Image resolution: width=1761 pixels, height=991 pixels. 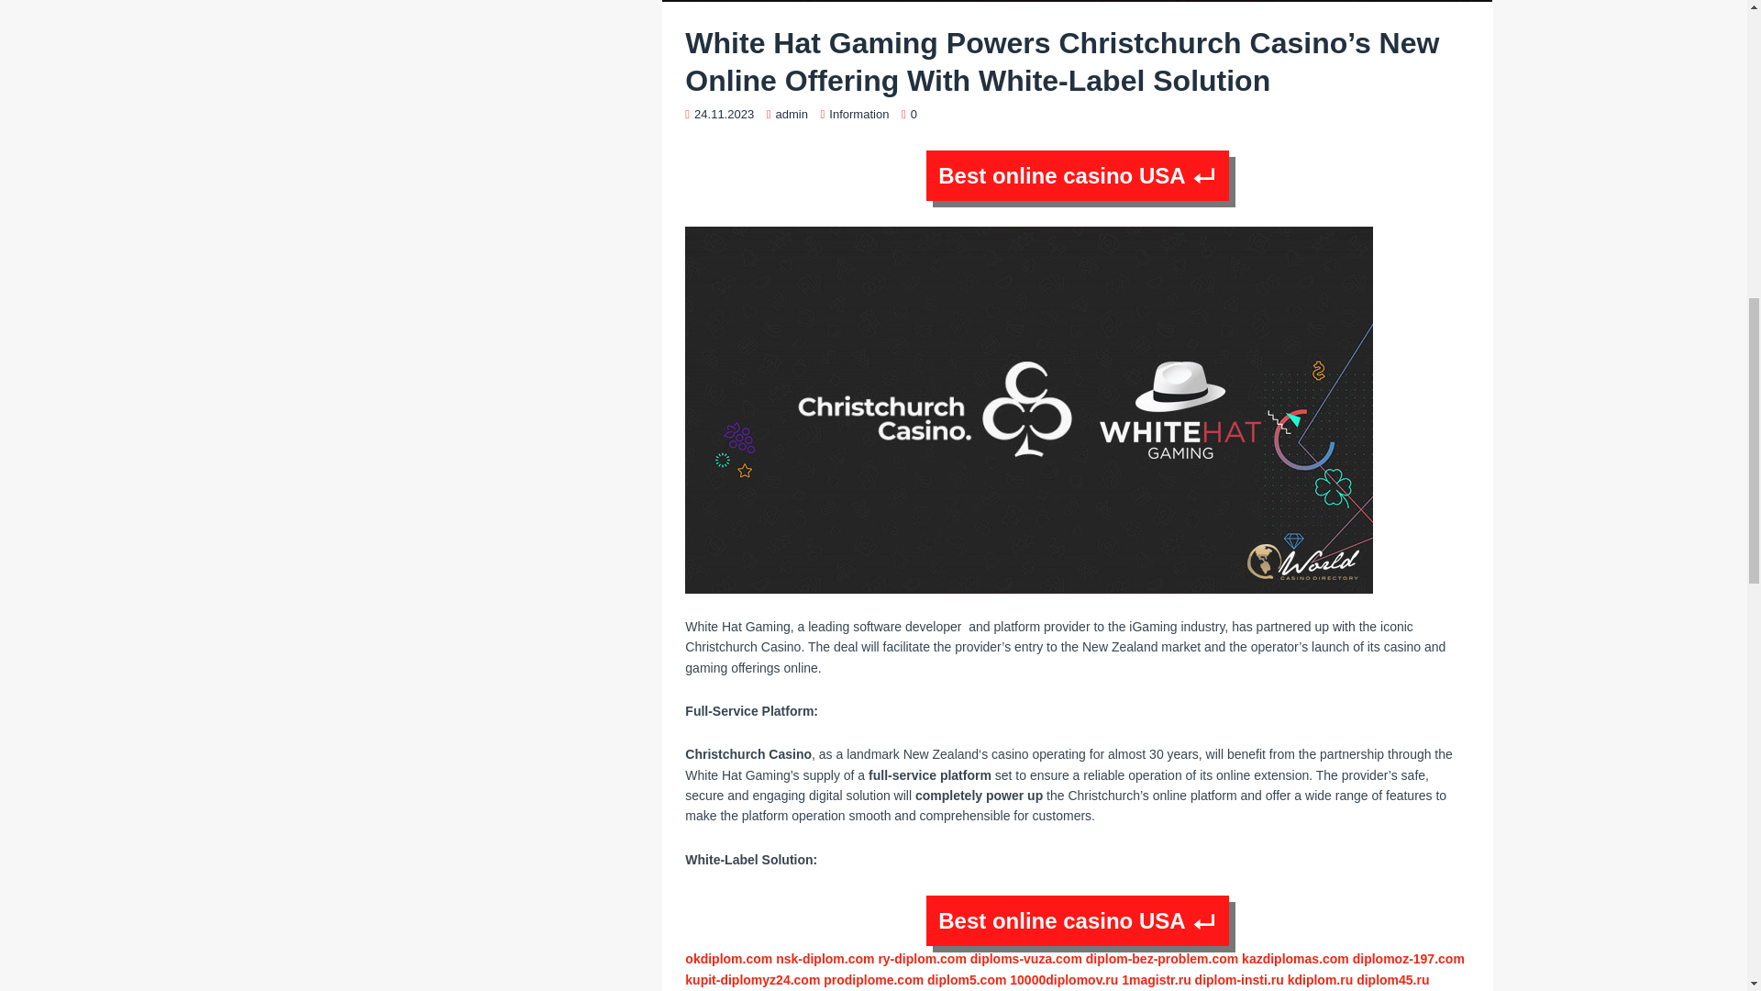 What do you see at coordinates (1064, 979) in the screenshot?
I see `10000diplomov.ru` at bounding box center [1064, 979].